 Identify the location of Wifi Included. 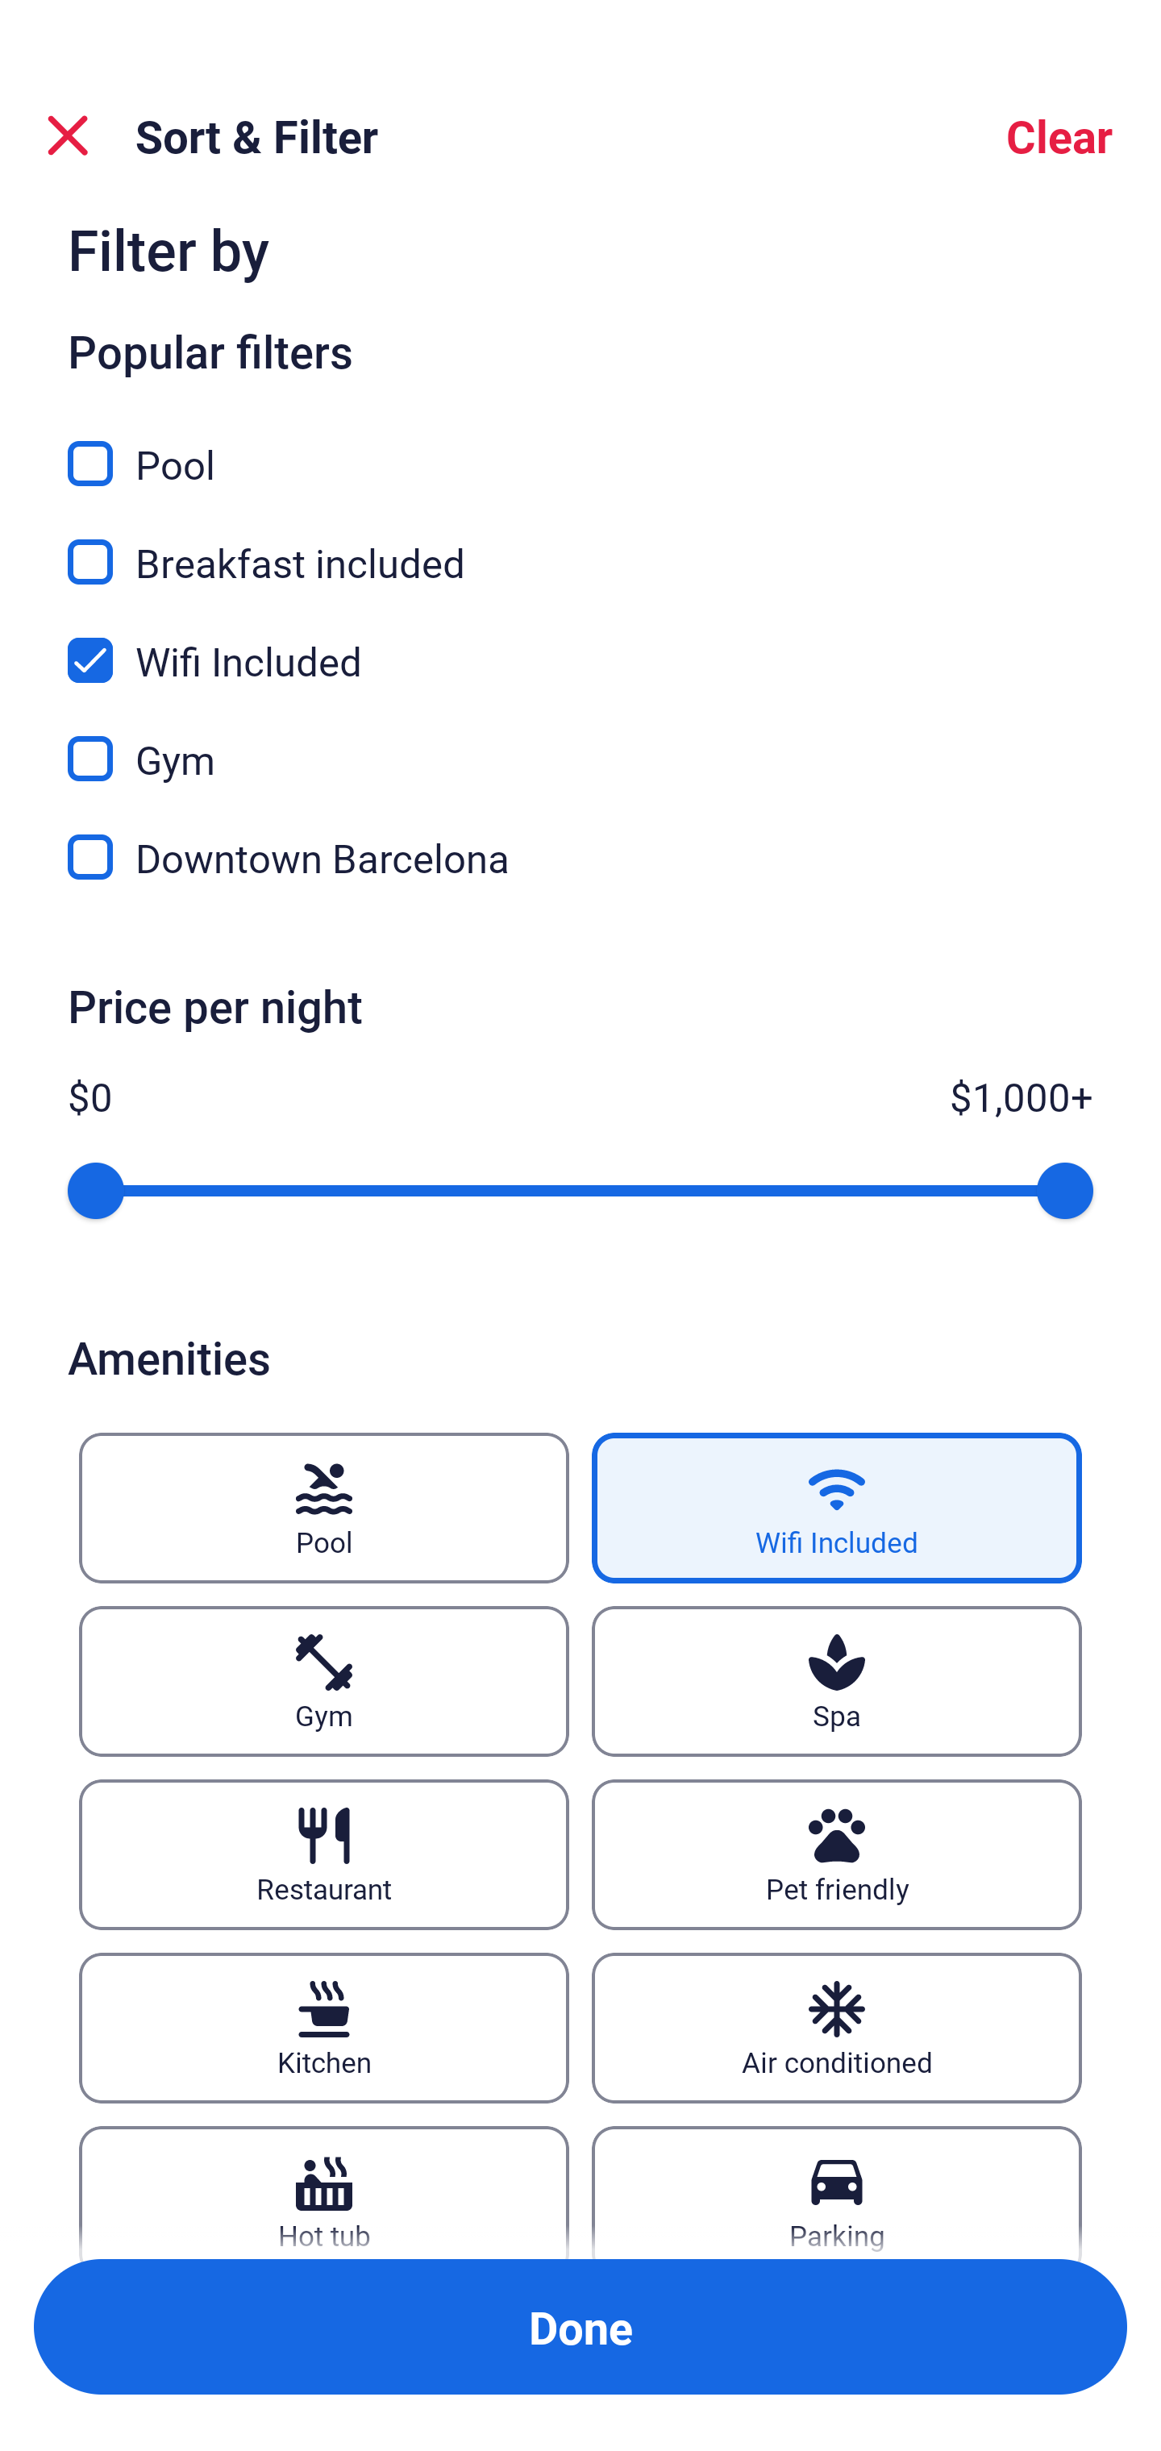
(837, 1508).